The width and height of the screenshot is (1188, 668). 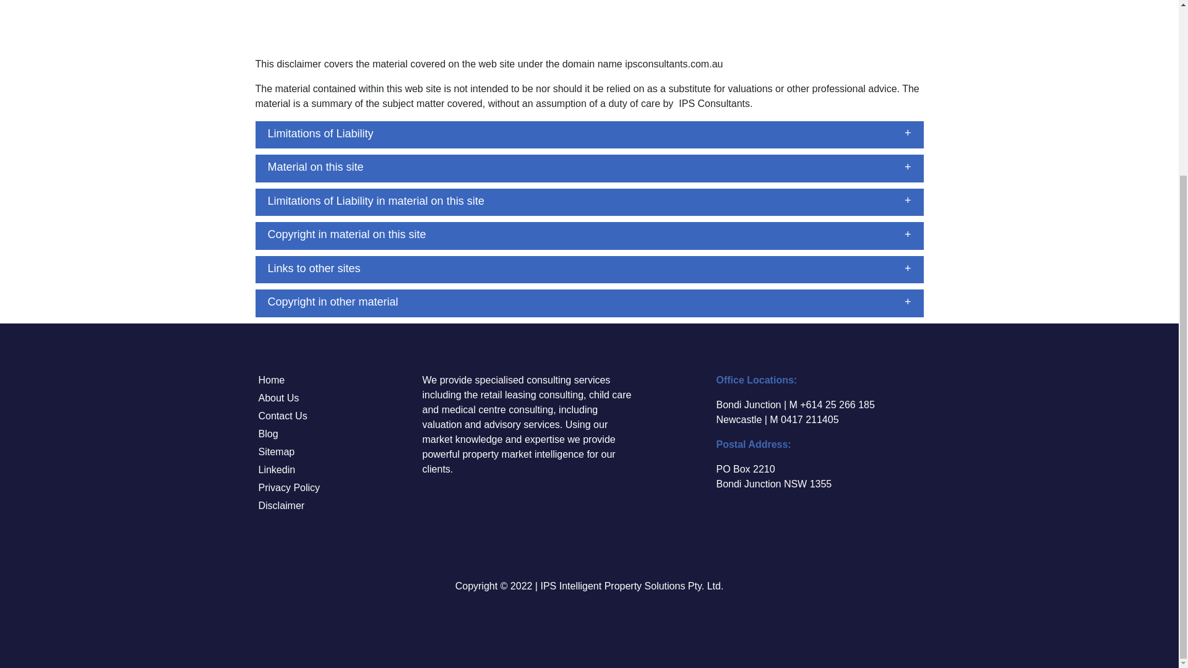 I want to click on Privacy Policy, so click(x=289, y=487).